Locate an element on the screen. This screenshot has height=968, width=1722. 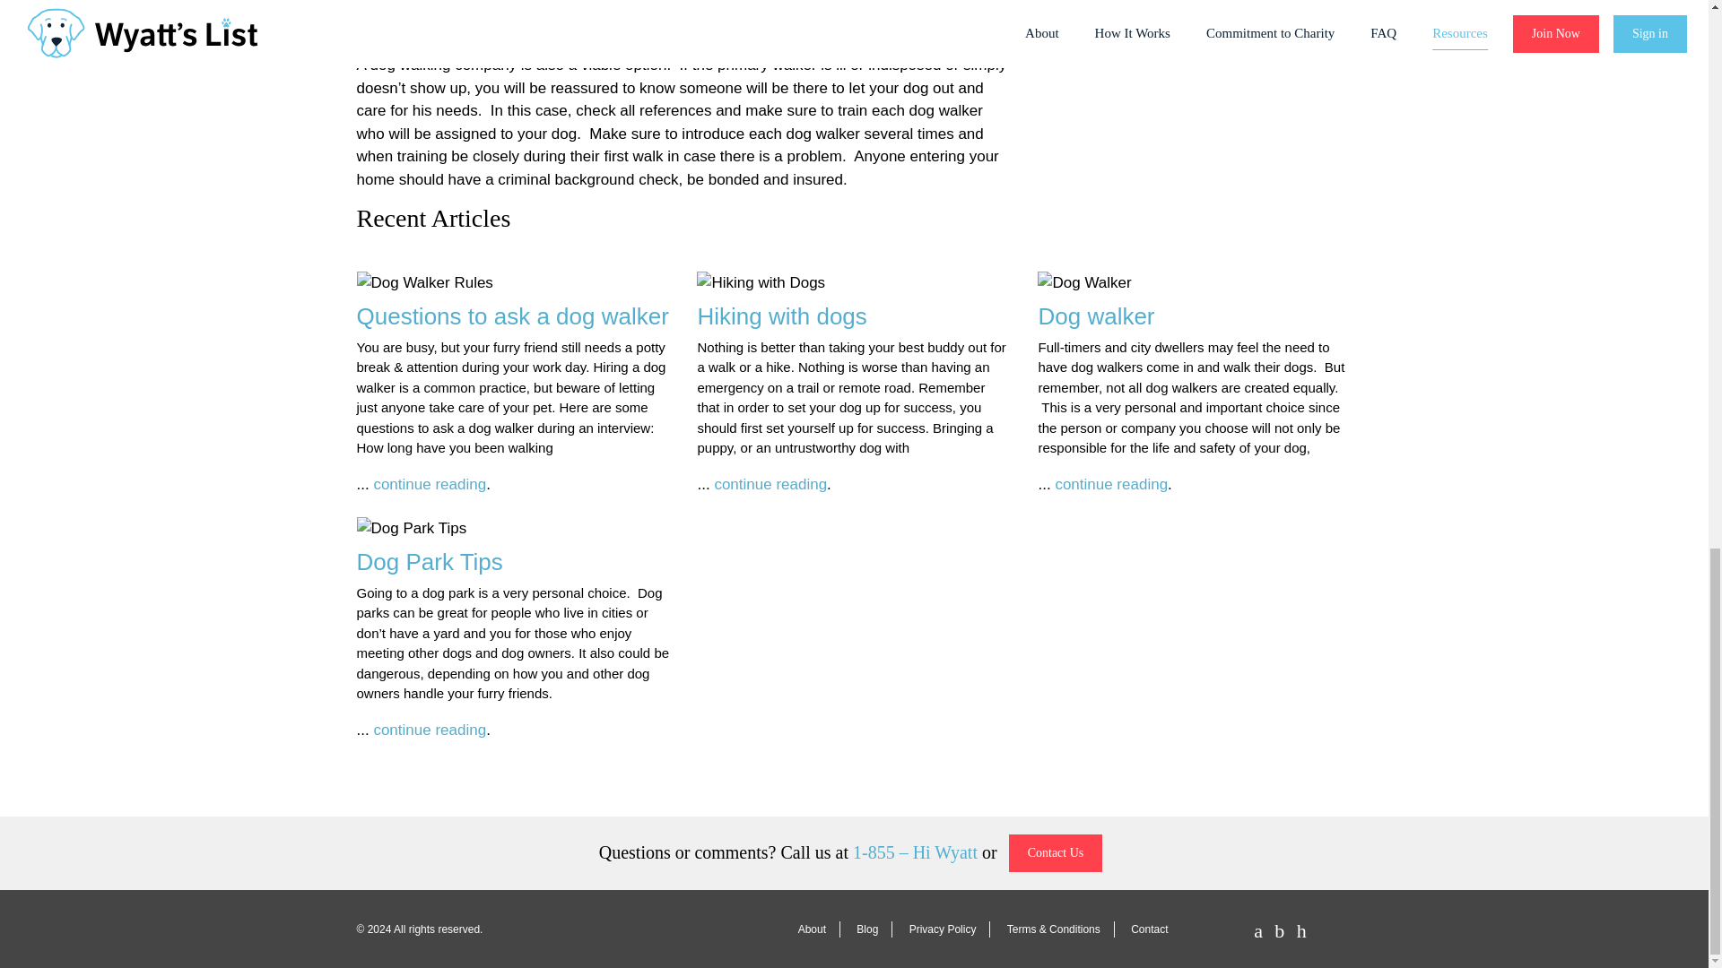
continue reading is located at coordinates (1110, 484).